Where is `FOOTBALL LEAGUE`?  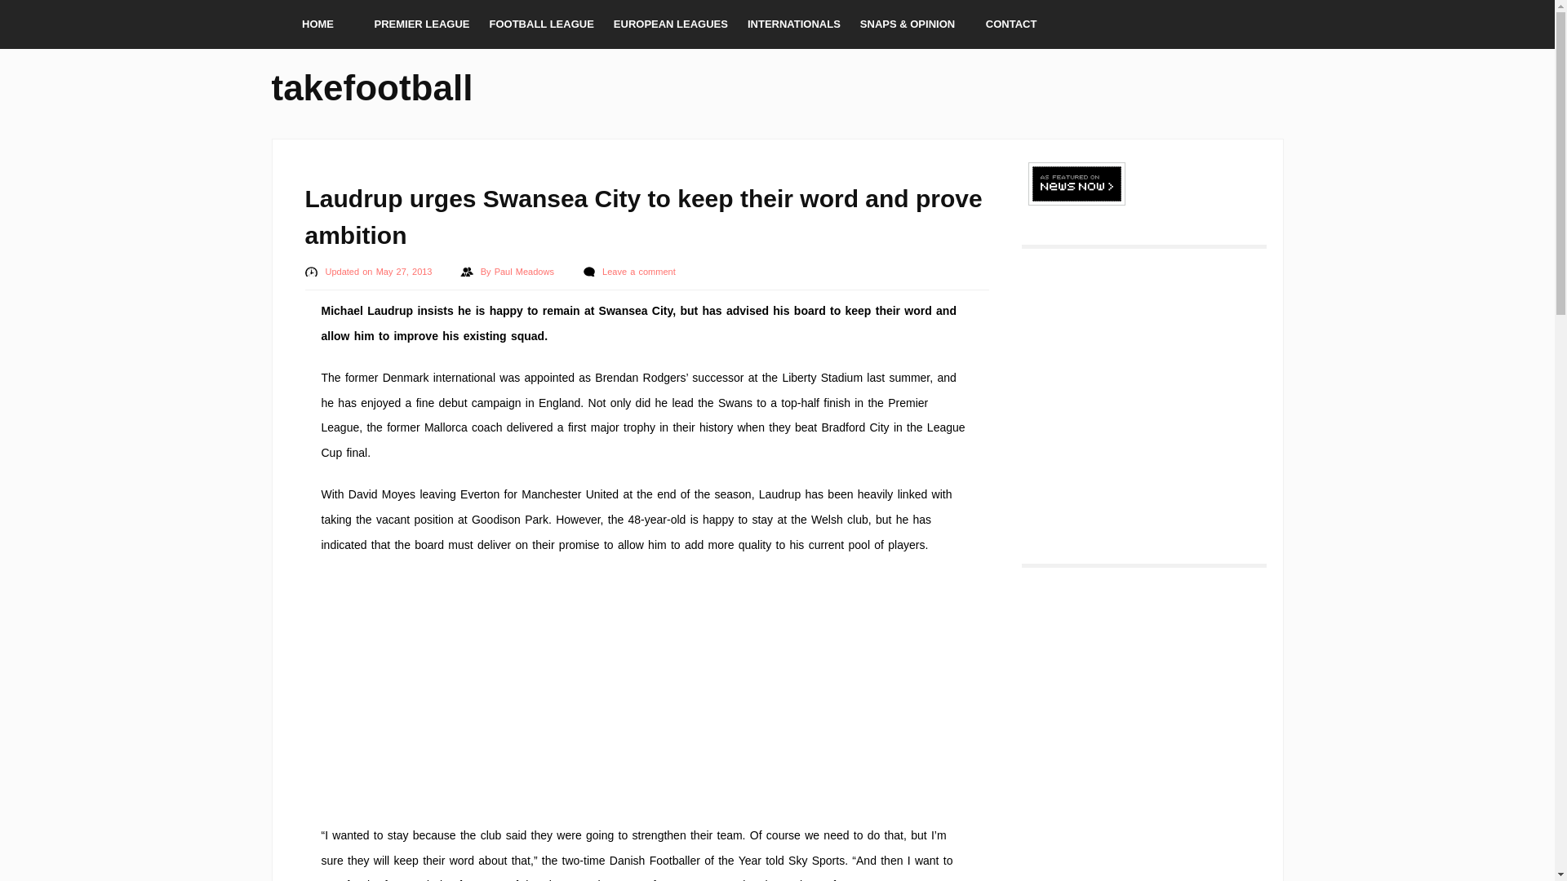 FOOTBALL LEAGUE is located at coordinates (541, 24).